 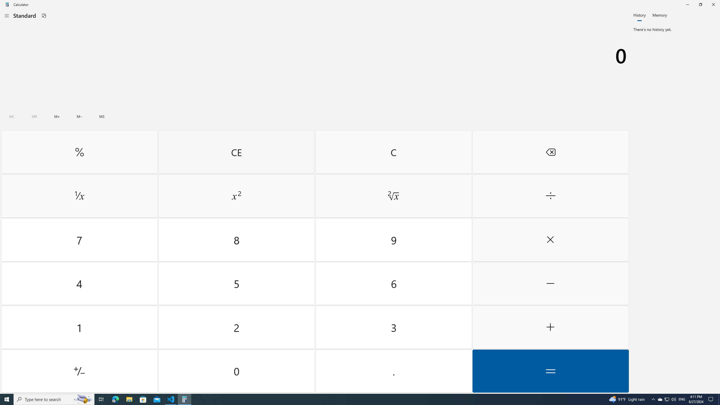 I want to click on Clear, so click(x=393, y=152).